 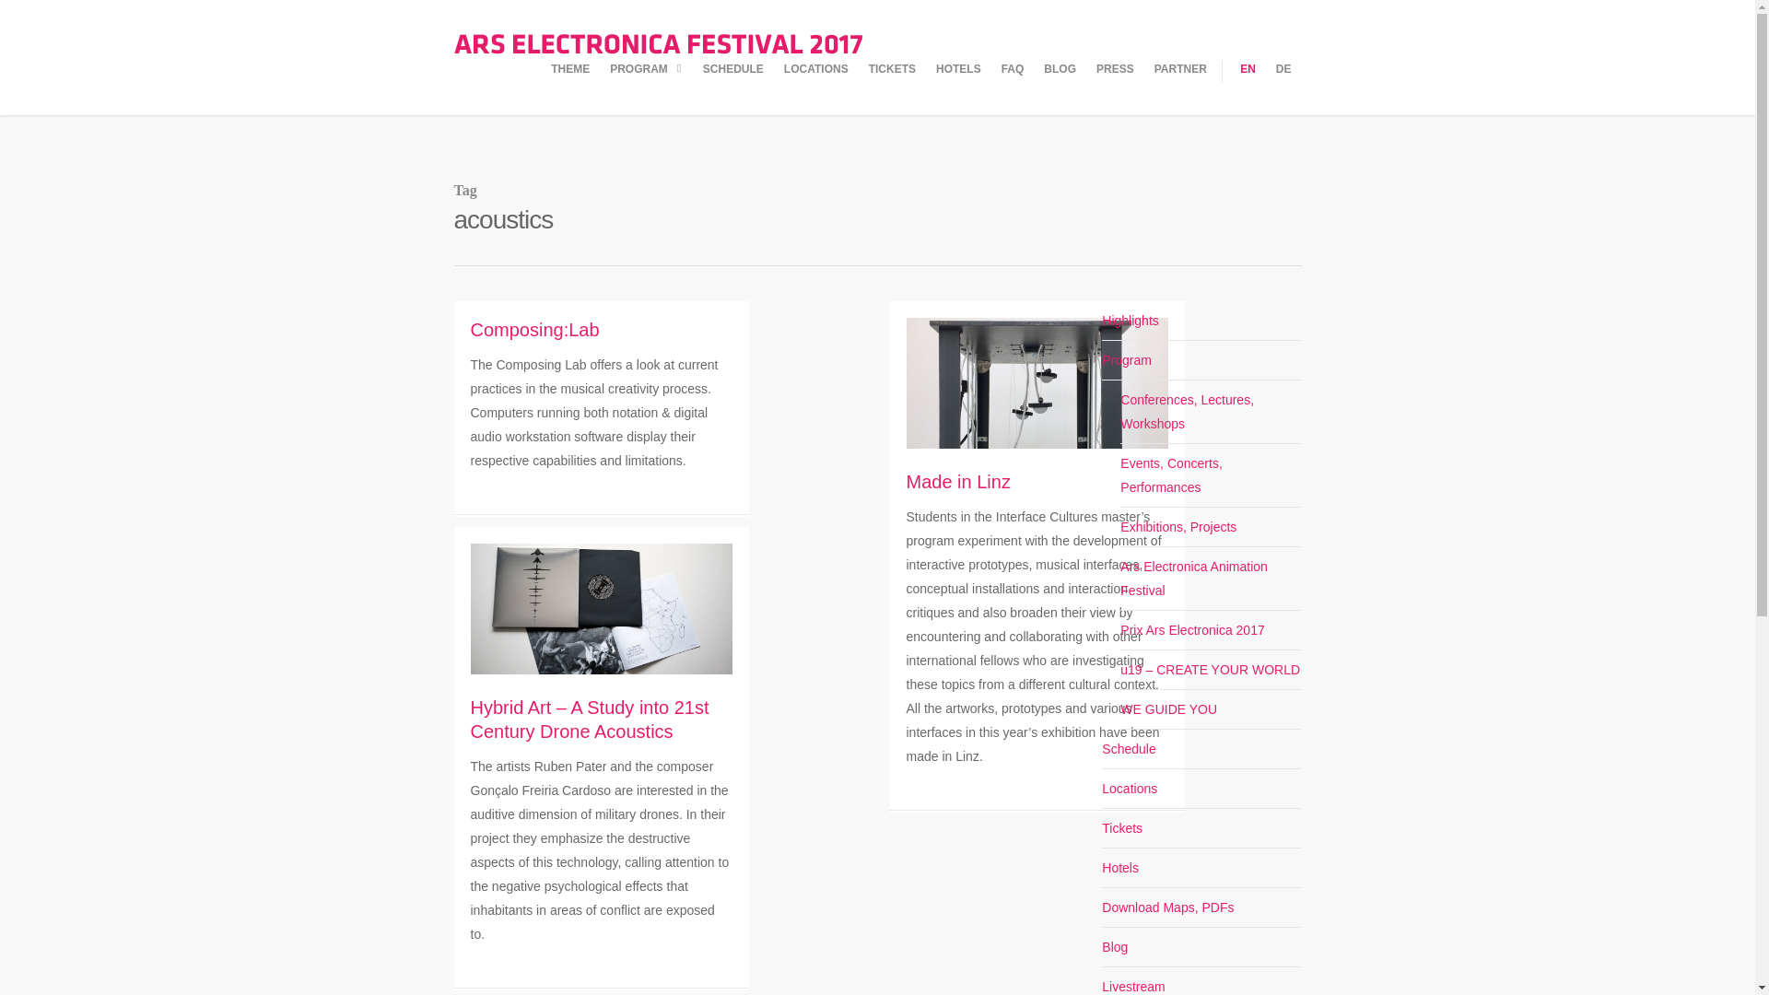 What do you see at coordinates (958, 85) in the screenshot?
I see `HOTELS` at bounding box center [958, 85].